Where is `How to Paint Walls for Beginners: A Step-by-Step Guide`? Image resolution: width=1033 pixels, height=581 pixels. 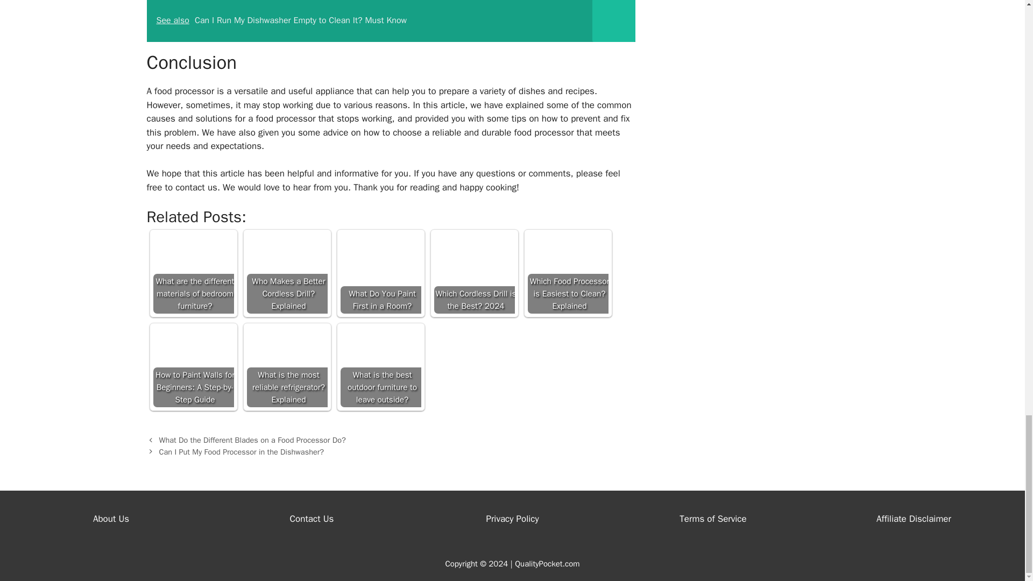 How to Paint Walls for Beginners: A Step-by-Step Guide is located at coordinates (193, 367).